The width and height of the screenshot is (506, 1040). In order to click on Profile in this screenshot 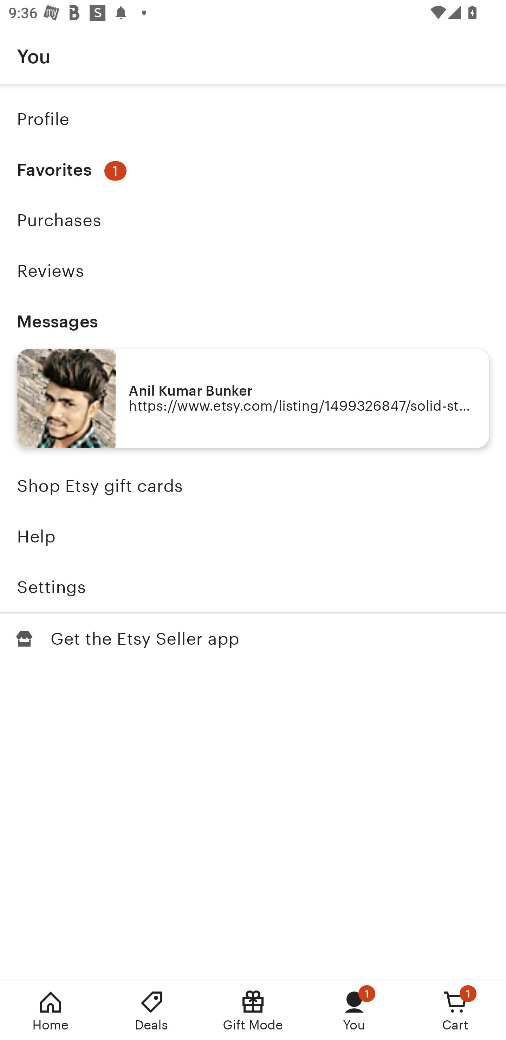, I will do `click(253, 119)`.